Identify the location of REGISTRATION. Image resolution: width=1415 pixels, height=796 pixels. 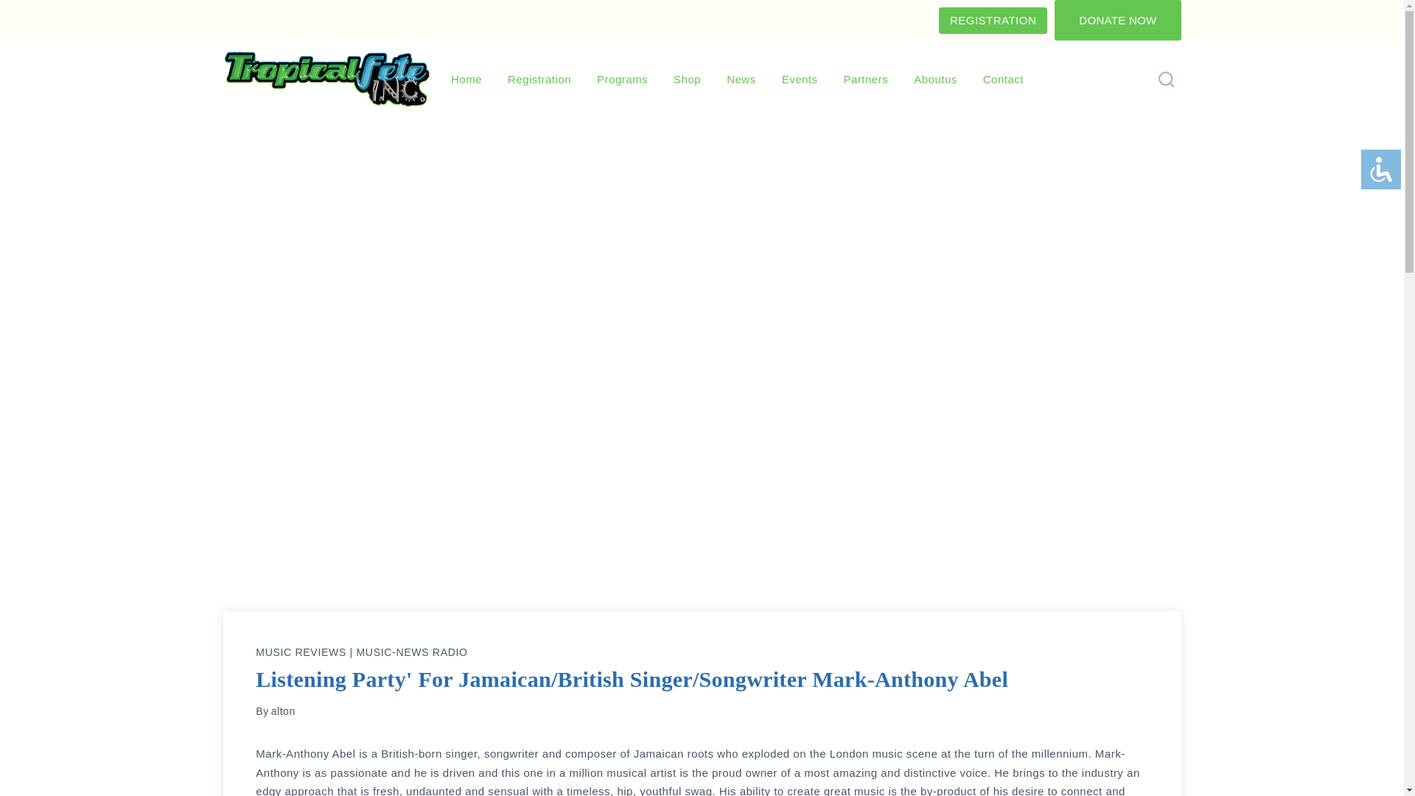
(993, 21).